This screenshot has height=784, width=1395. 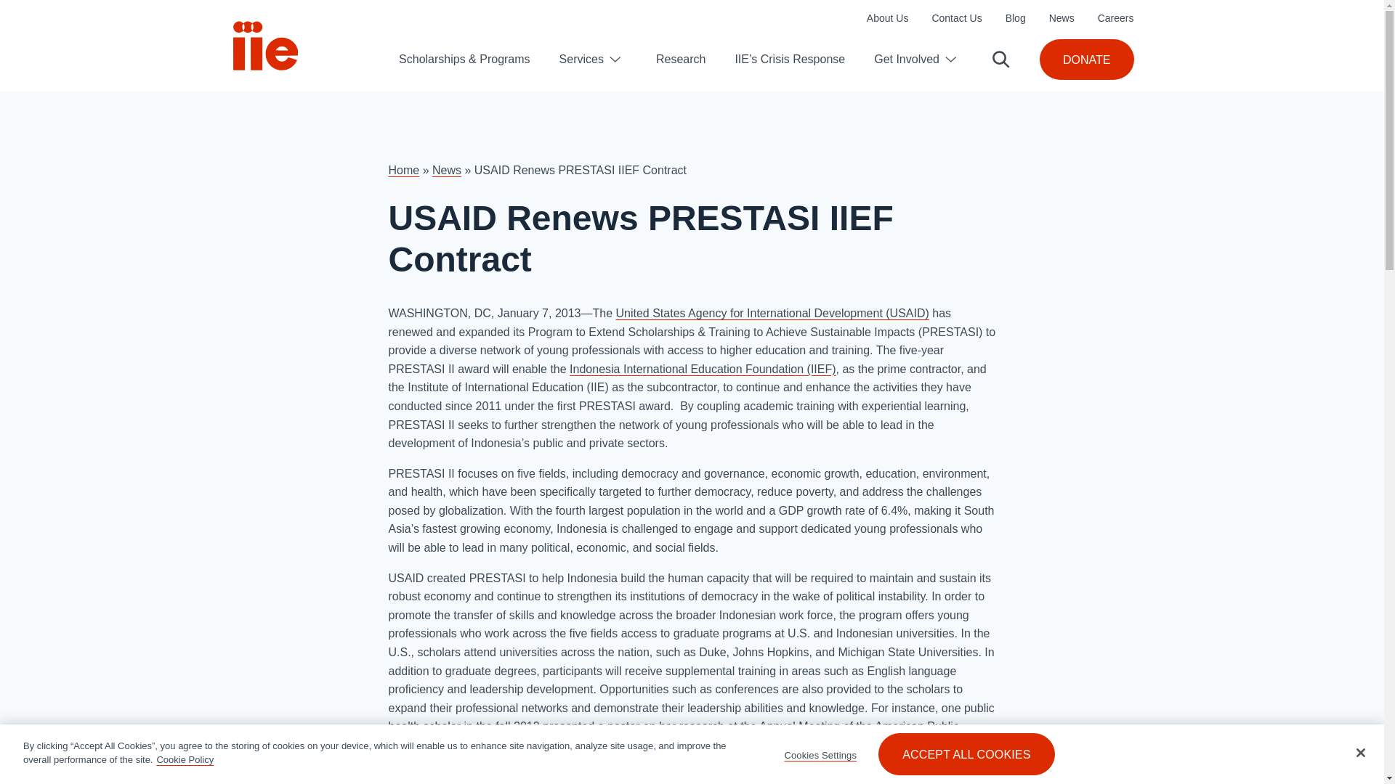 I want to click on Careers, so click(x=1116, y=18).